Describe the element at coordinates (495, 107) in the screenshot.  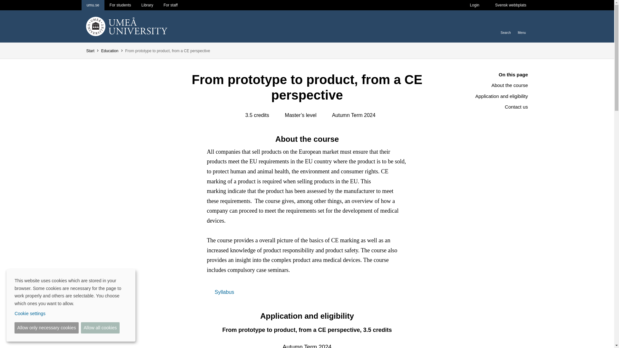
I see `Contact us` at that location.